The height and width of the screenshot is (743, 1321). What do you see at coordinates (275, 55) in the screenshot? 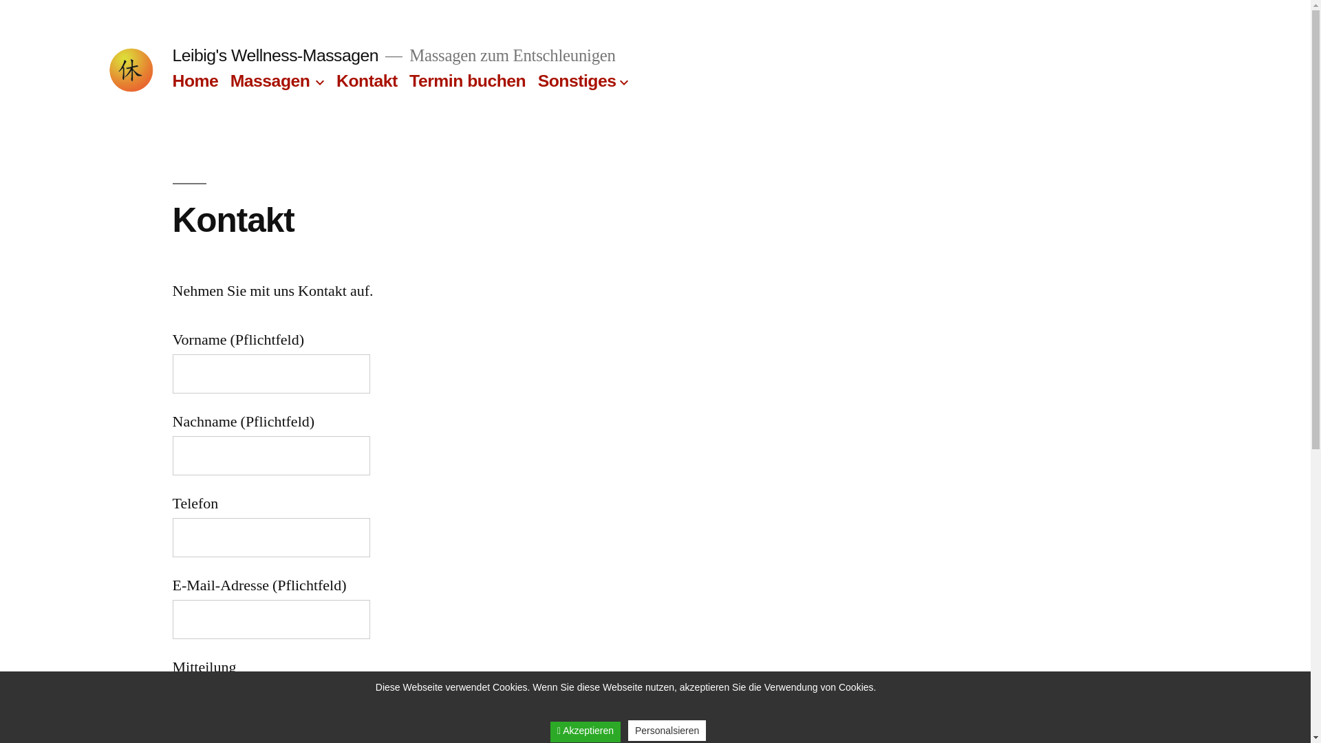
I see `Leibig's Wellness-Massagen` at bounding box center [275, 55].